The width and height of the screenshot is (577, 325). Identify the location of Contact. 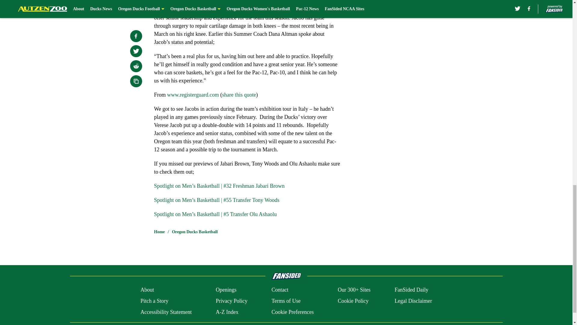
(279, 290).